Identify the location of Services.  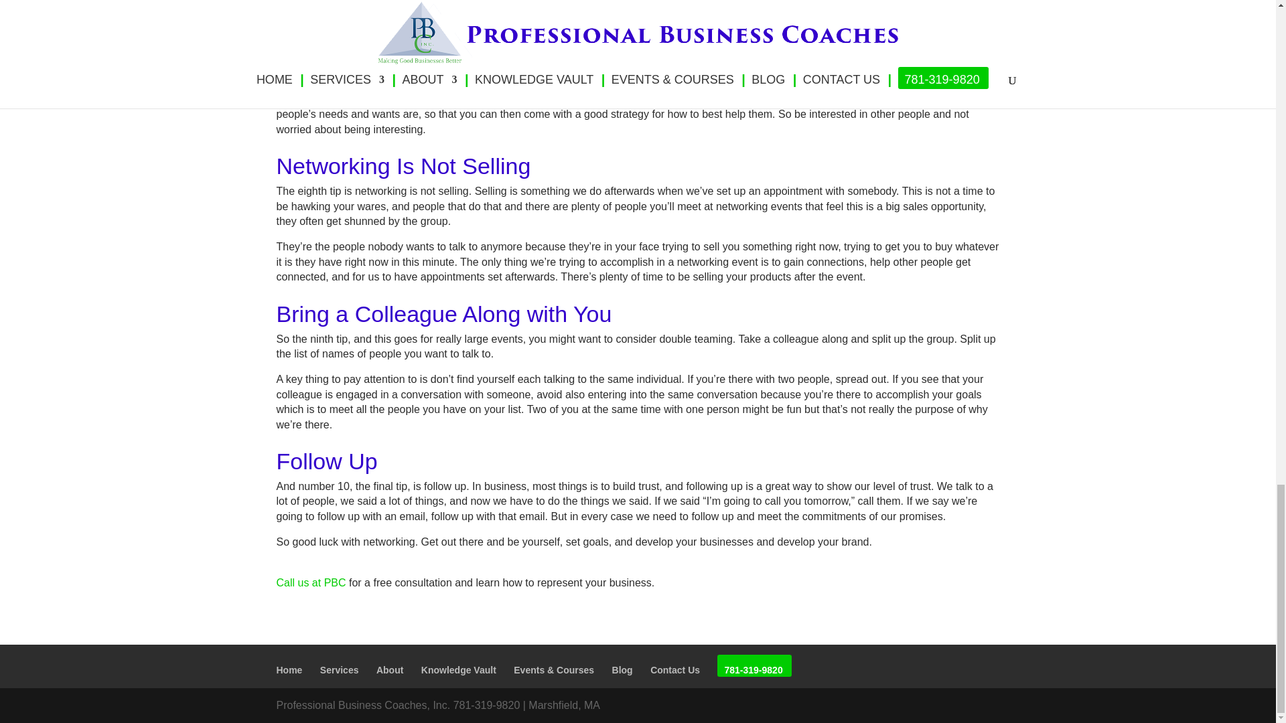
(339, 669).